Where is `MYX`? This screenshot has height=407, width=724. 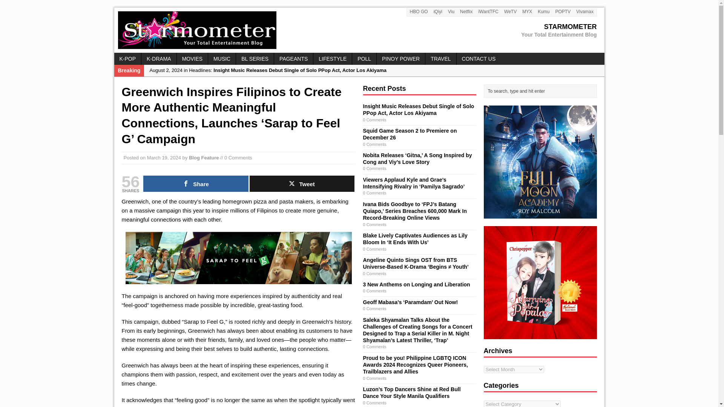 MYX is located at coordinates (359, 30).